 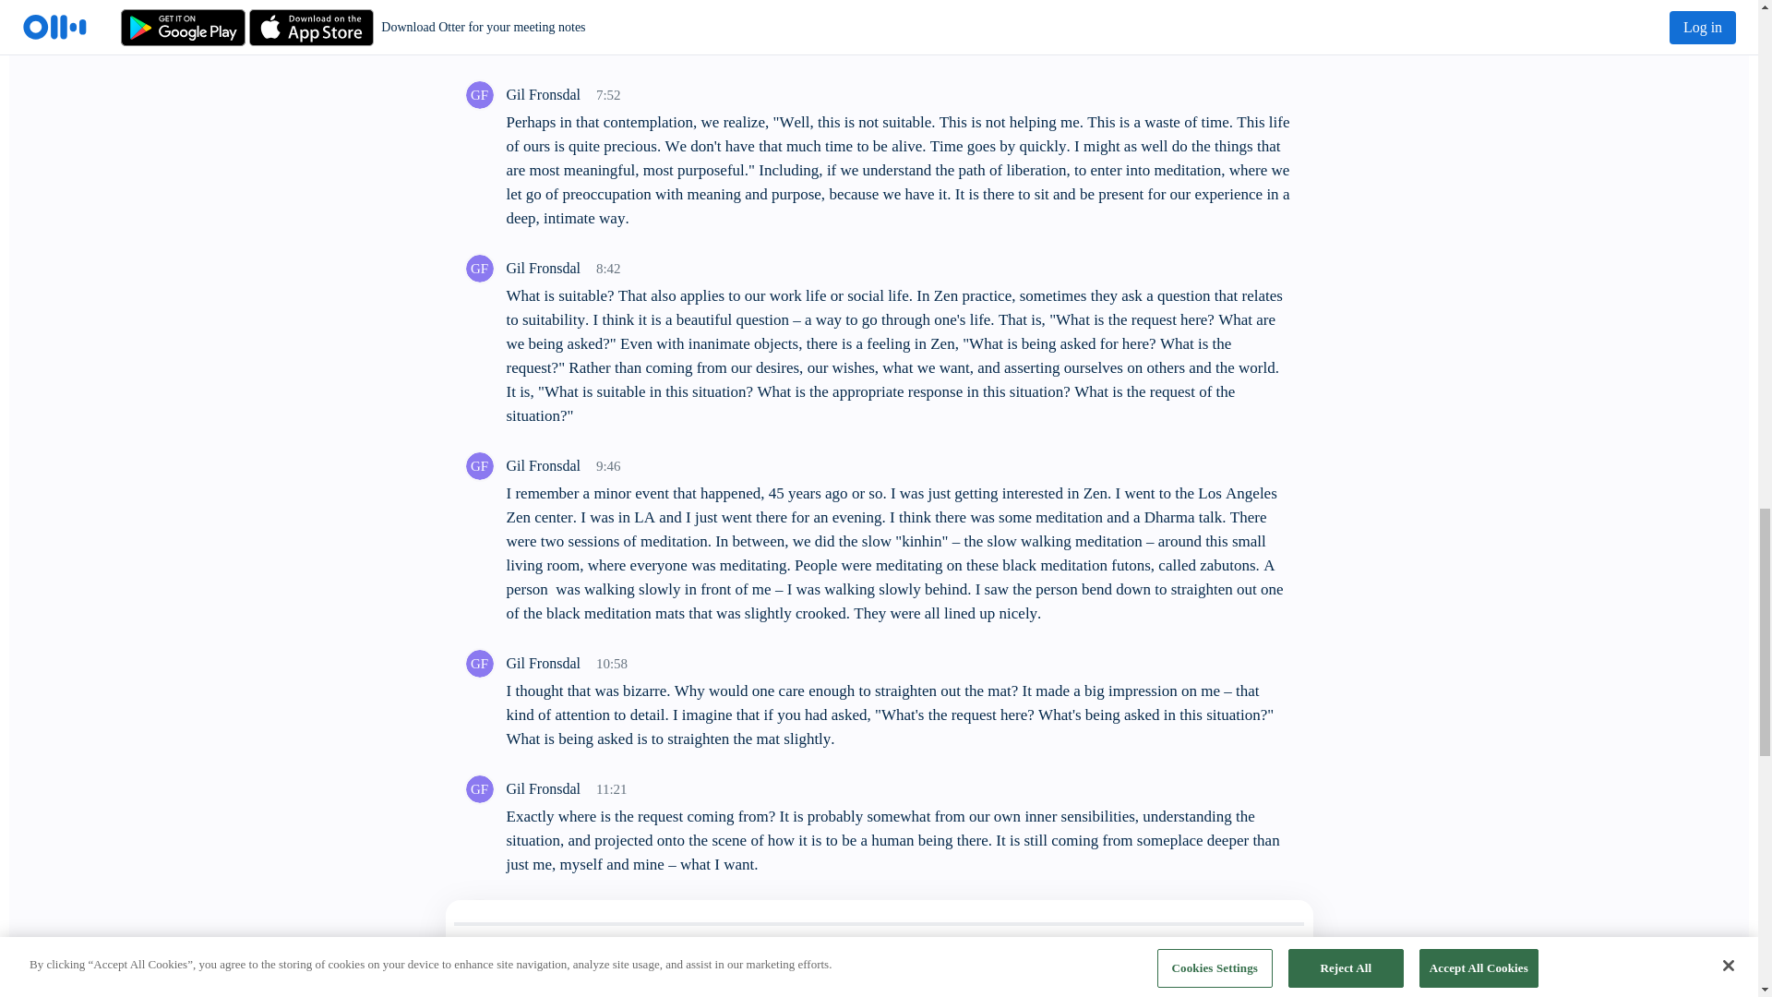 I want to click on GF, so click(x=478, y=788).